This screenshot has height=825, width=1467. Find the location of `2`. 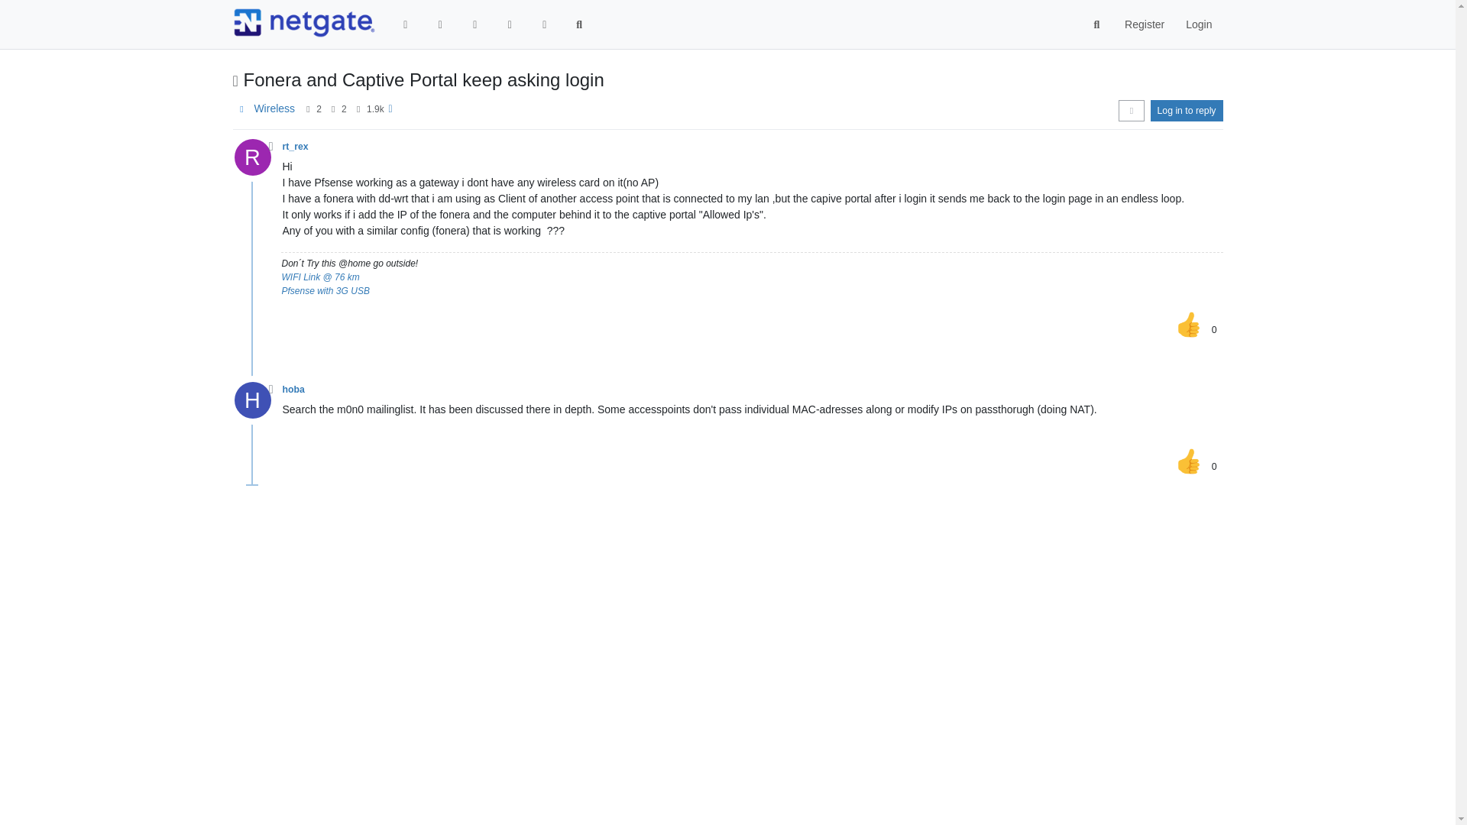

2 is located at coordinates (344, 109).